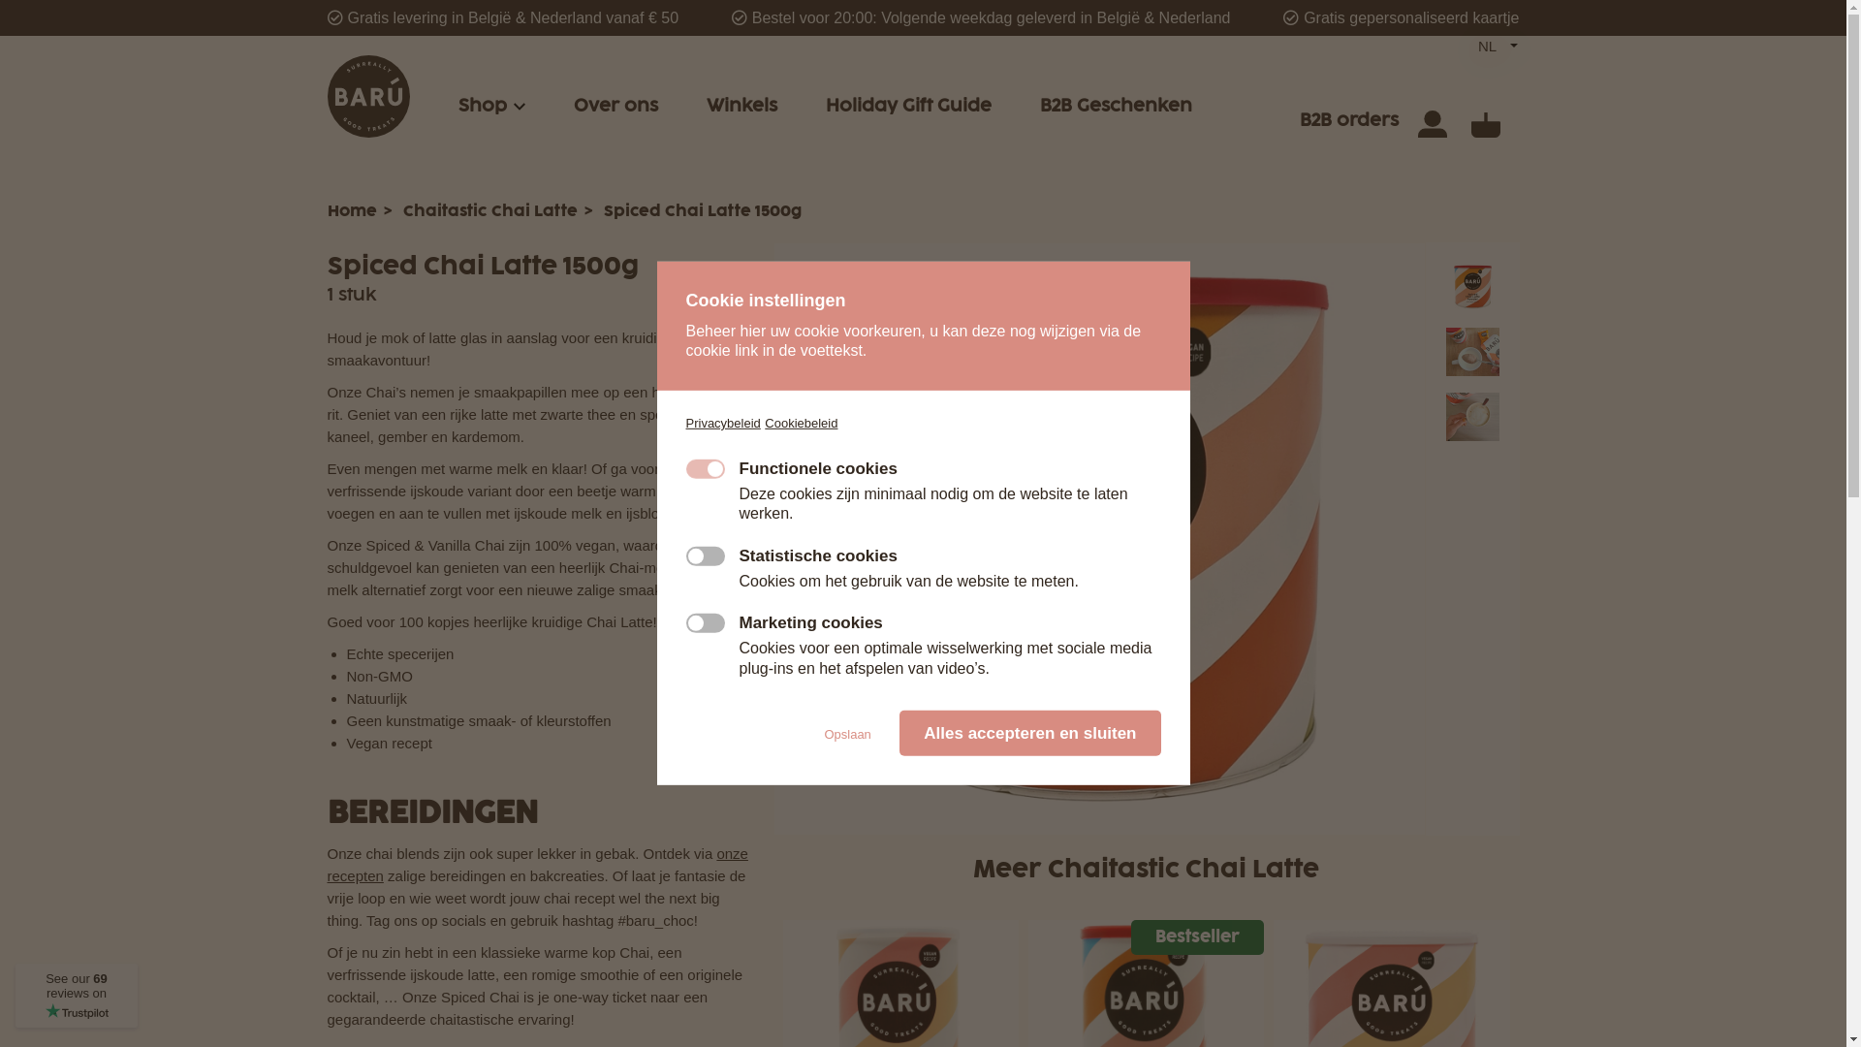 The height and width of the screenshot is (1047, 1861). Describe the element at coordinates (801, 423) in the screenshot. I see `Cookiebeleid` at that location.